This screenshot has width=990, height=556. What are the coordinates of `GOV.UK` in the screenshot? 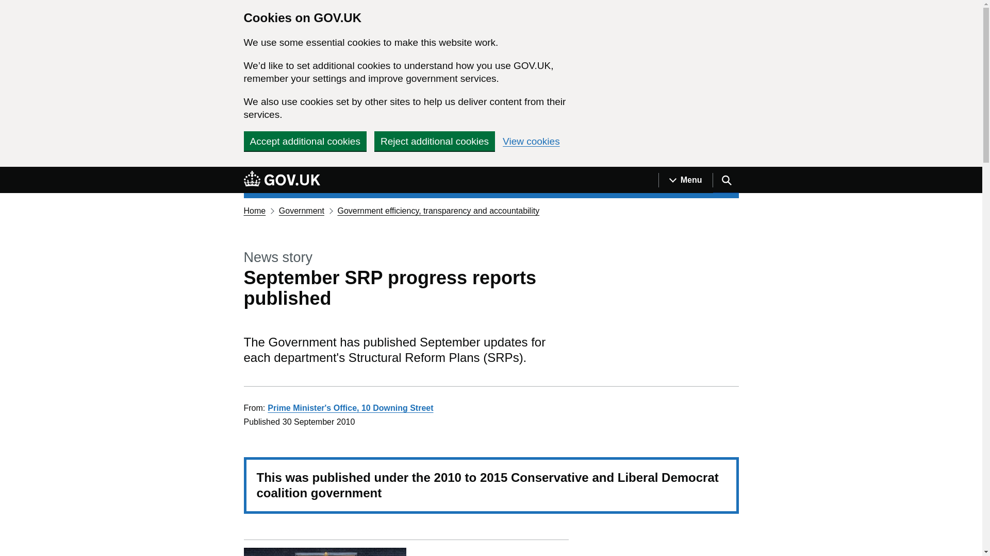 It's located at (282, 180).